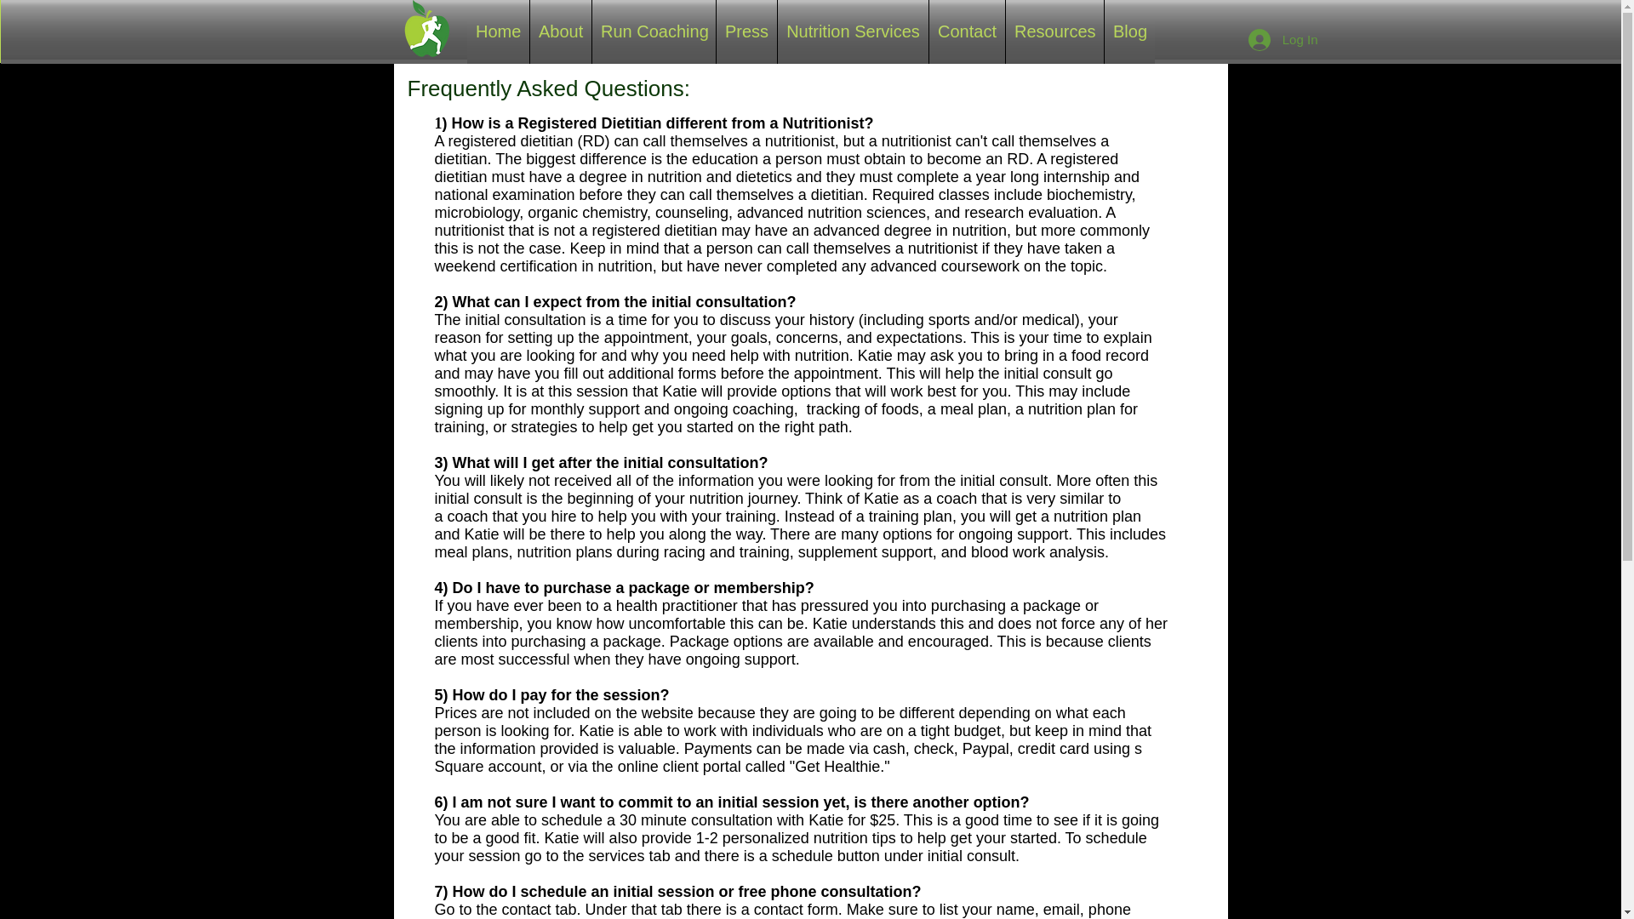  Describe the element at coordinates (654, 31) in the screenshot. I see `Run Coaching` at that location.